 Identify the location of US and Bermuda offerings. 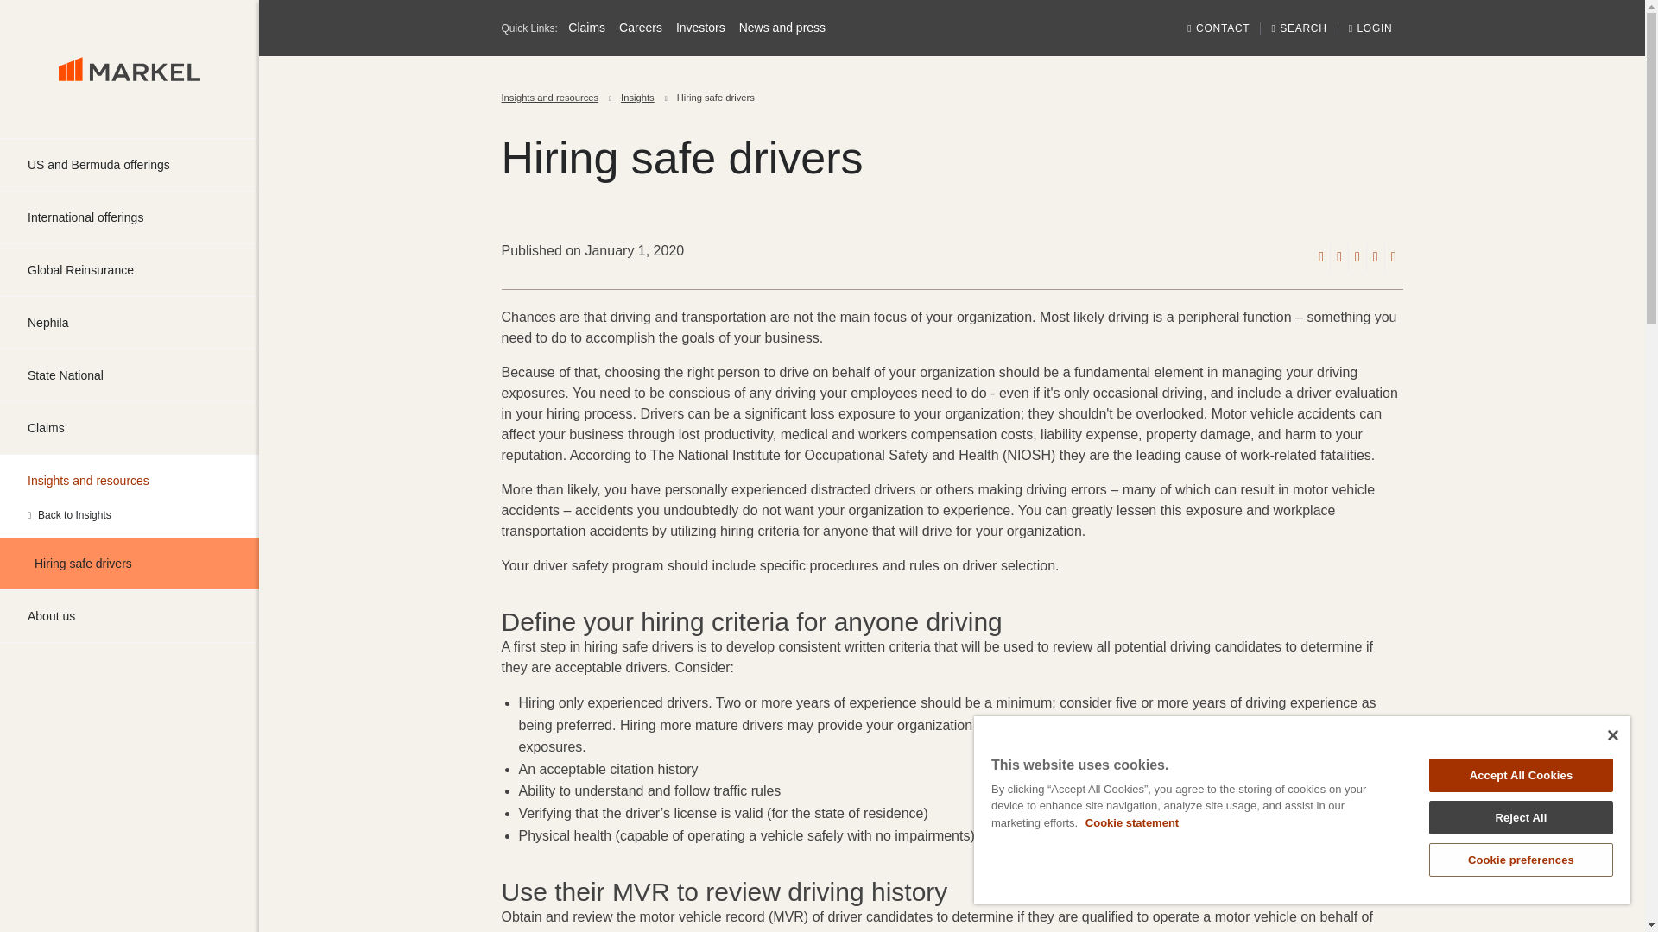
(130, 164).